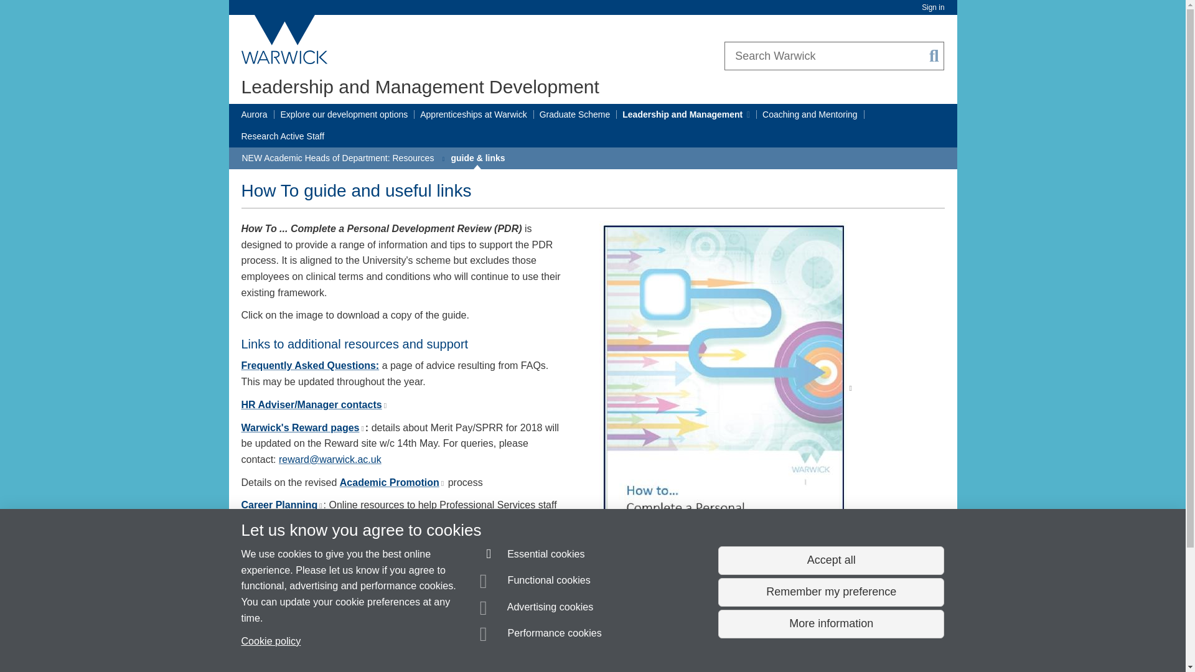 The image size is (1195, 672). What do you see at coordinates (254, 114) in the screenshot?
I see `Aurora` at bounding box center [254, 114].